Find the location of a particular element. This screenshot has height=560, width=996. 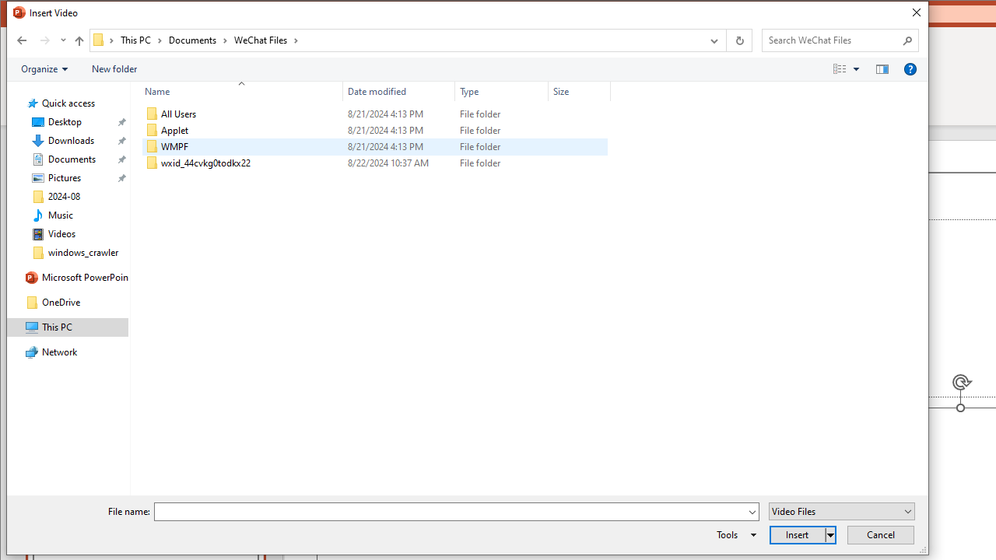

Size is located at coordinates (579, 163).